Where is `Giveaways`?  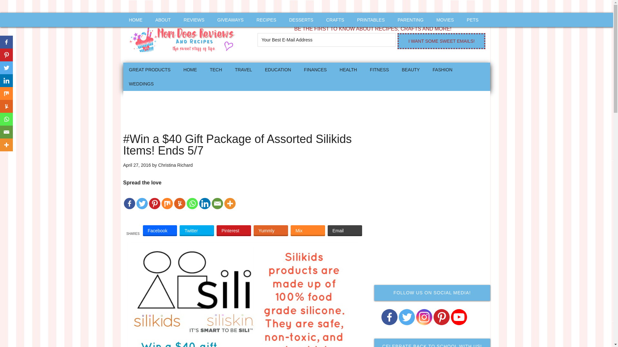
Giveaways is located at coordinates (230, 20).